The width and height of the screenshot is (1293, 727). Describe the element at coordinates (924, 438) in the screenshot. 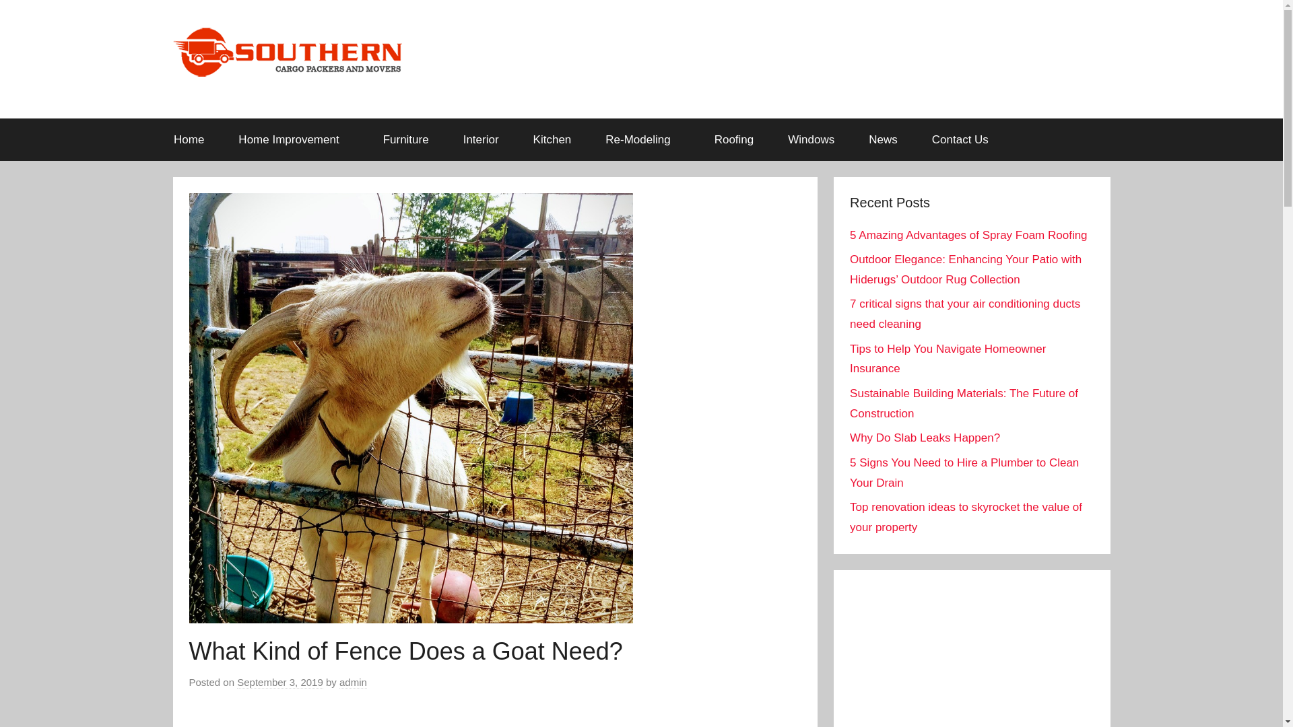

I see `Why Do Slab Leaks Happen?` at that location.